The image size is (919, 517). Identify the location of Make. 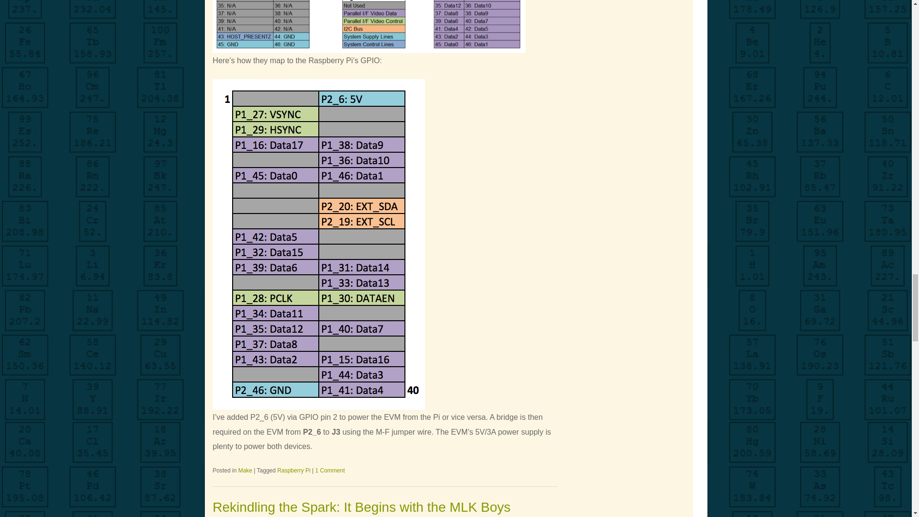
(245, 471).